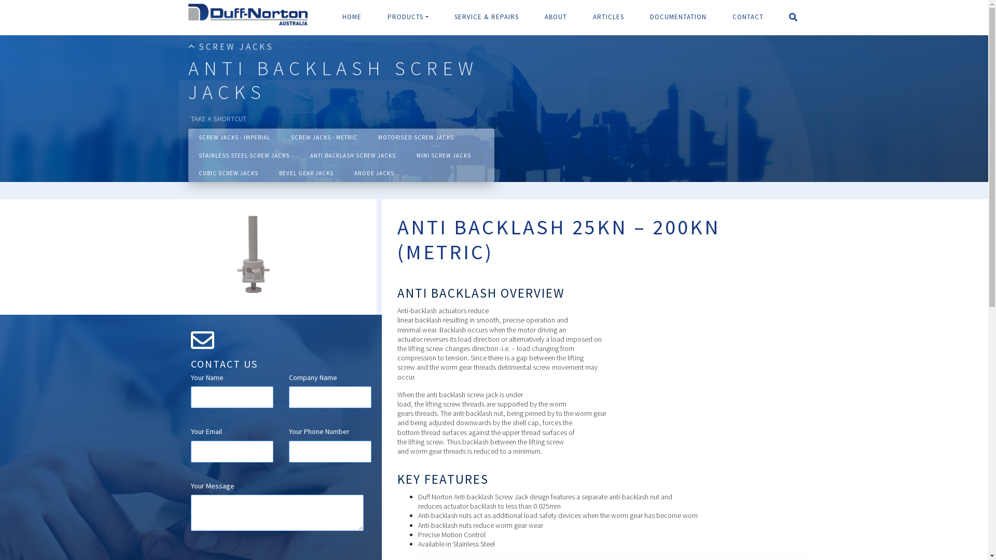 This screenshot has height=560, width=996. What do you see at coordinates (228, 173) in the screenshot?
I see `CUBIC SCREW JACKS` at bounding box center [228, 173].